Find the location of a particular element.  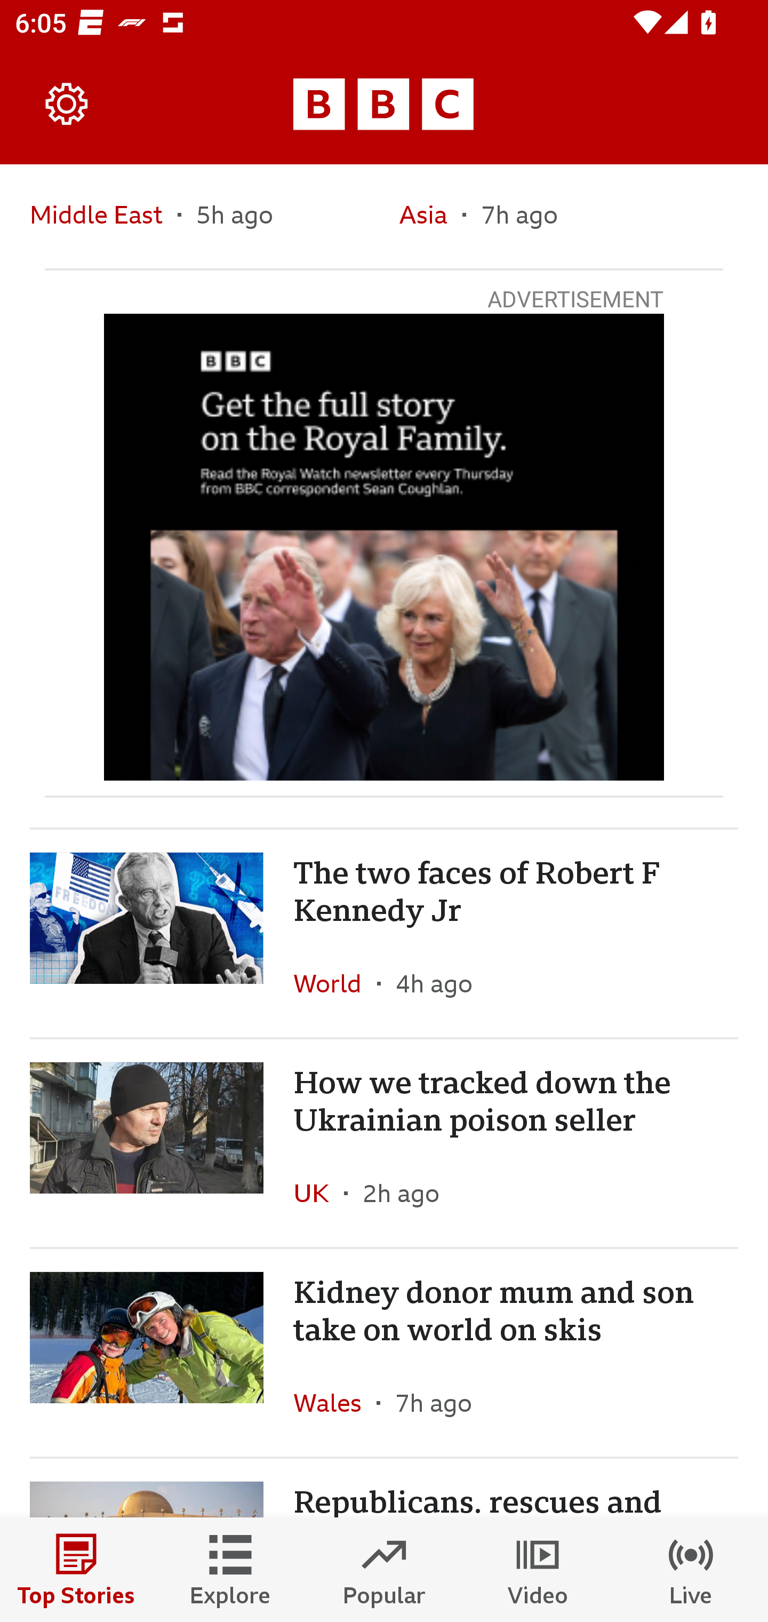

Settings is located at coordinates (67, 105).